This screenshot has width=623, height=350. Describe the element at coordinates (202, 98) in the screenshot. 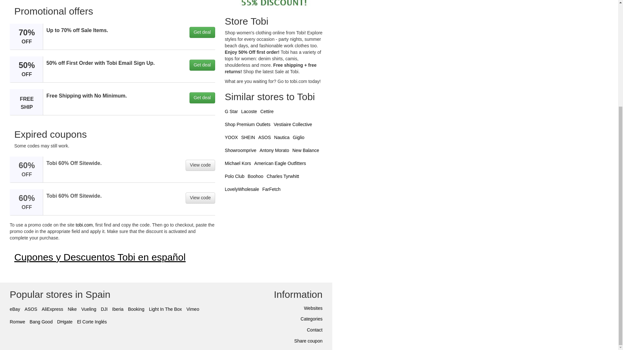

I see `Get deal` at that location.